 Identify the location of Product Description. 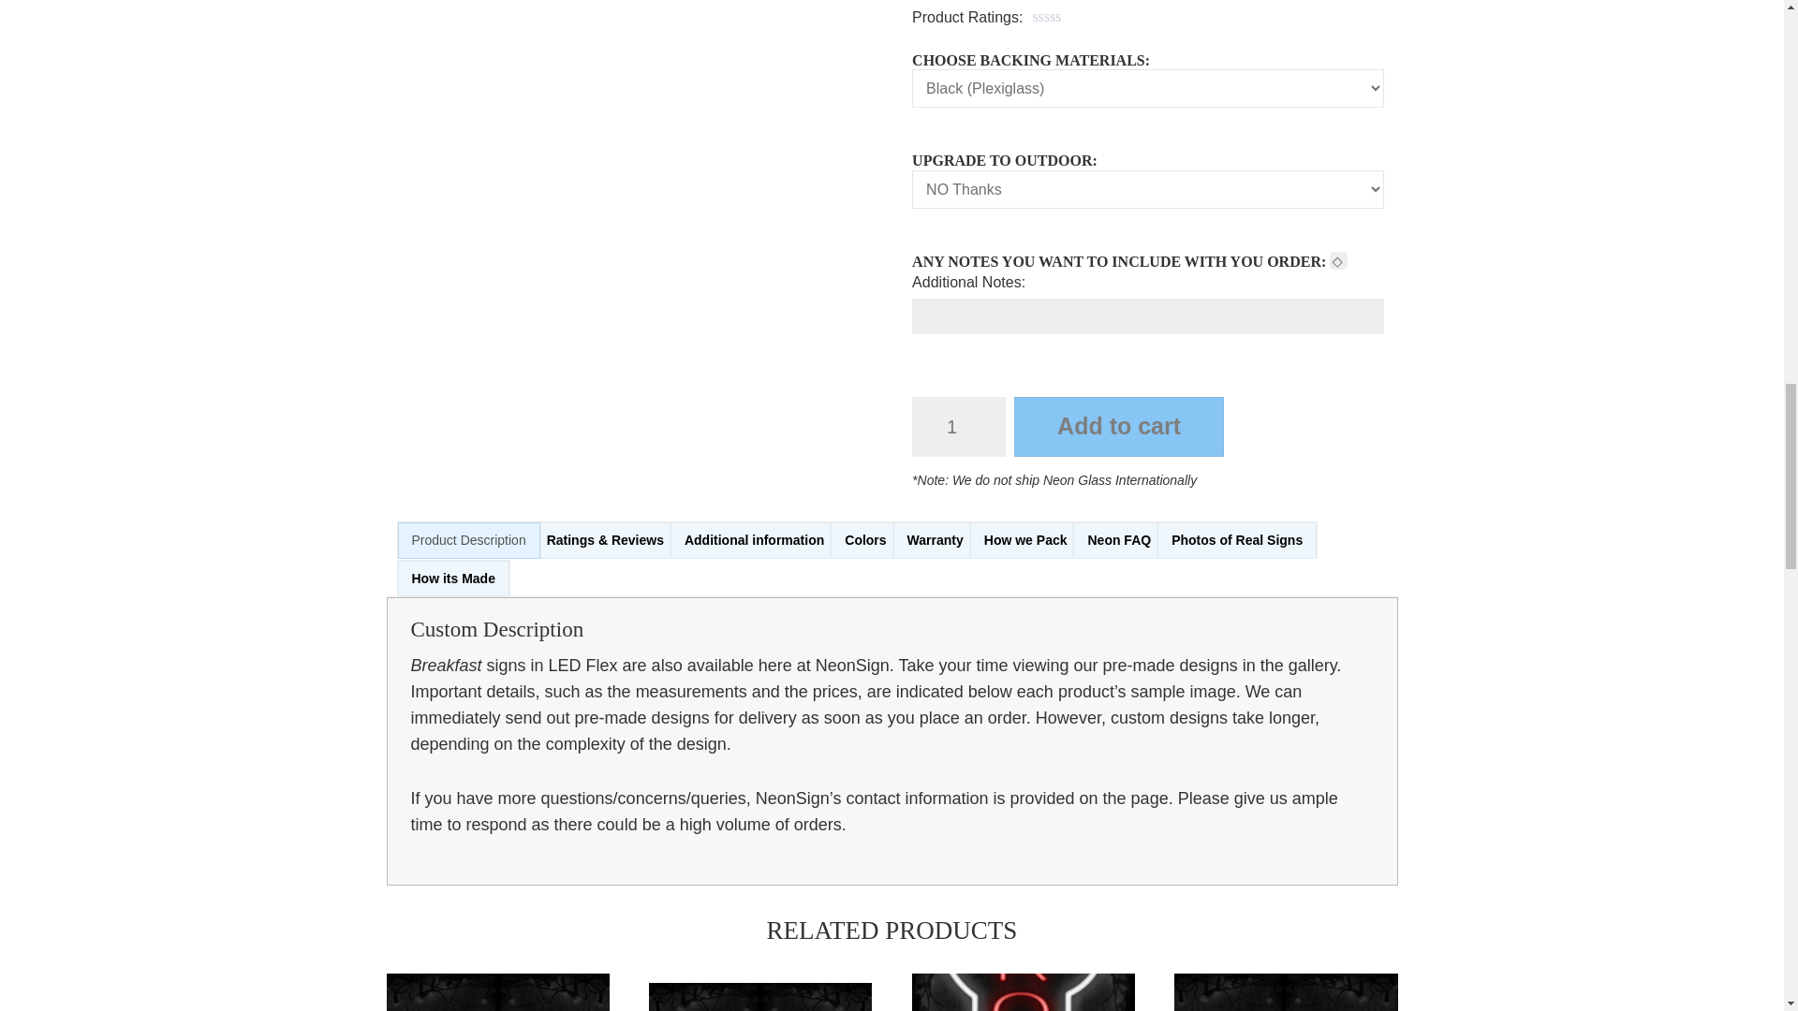
(468, 541).